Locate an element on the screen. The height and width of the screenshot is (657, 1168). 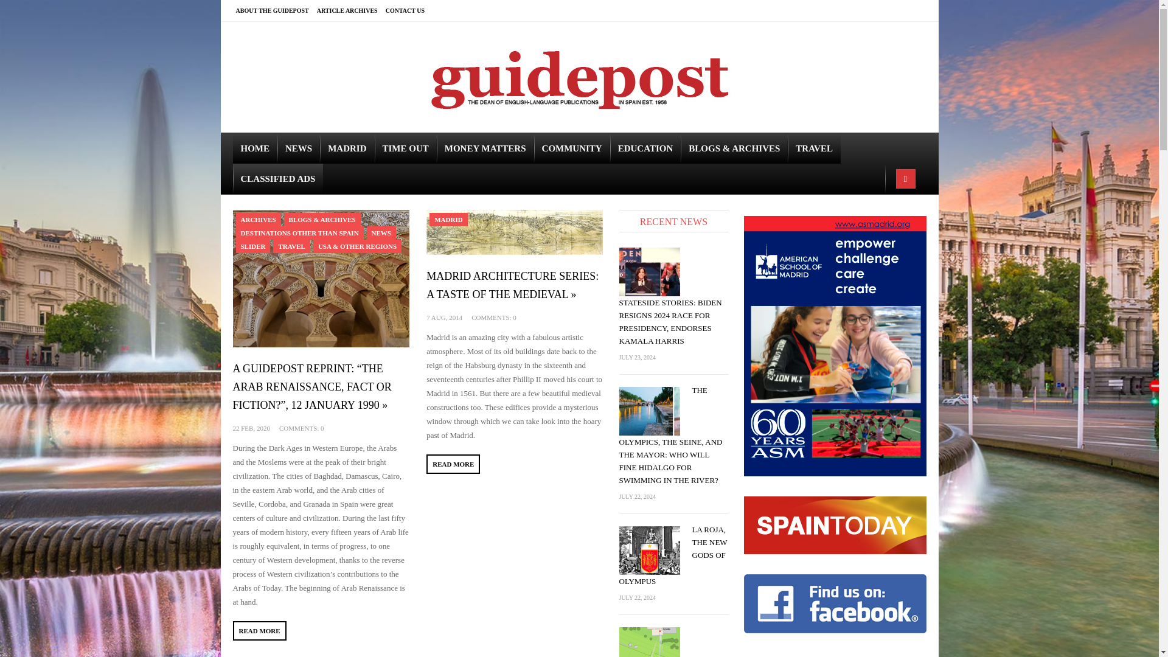
MONEY MATTERS is located at coordinates (485, 148).